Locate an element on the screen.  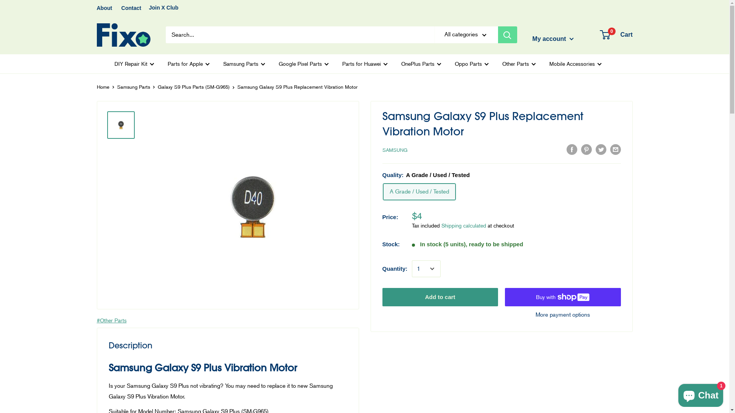
Google Pixel Parts is located at coordinates (304, 64).